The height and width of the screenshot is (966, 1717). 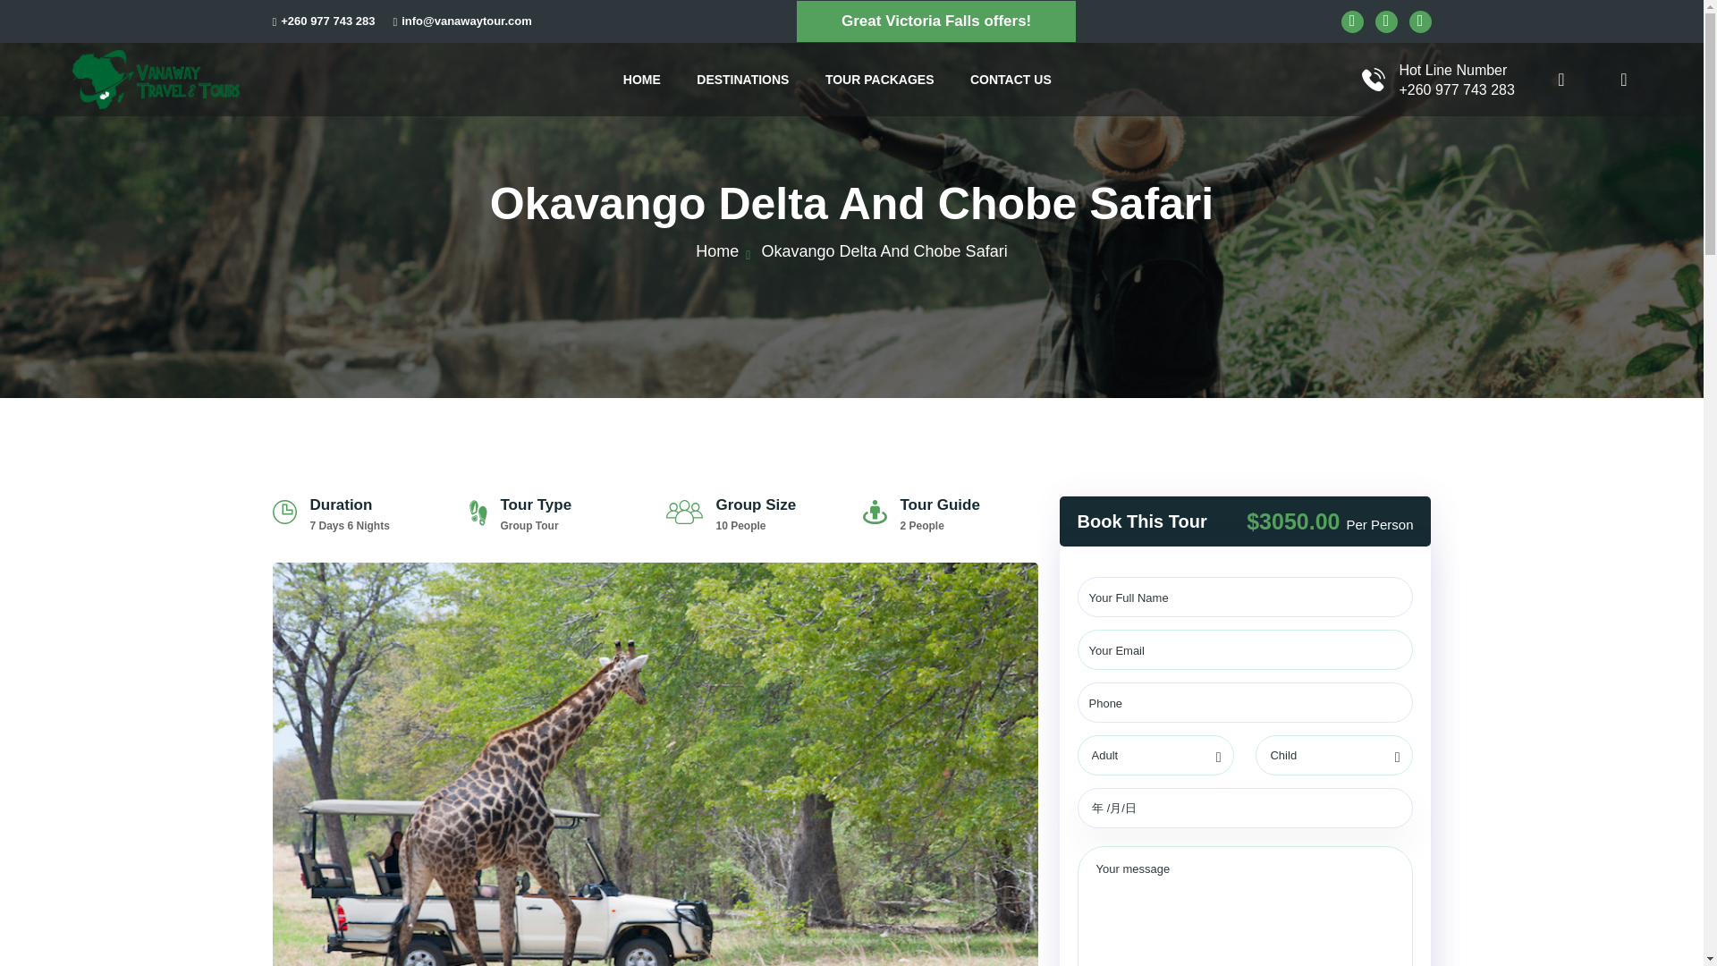 I want to click on Home, so click(x=716, y=250).